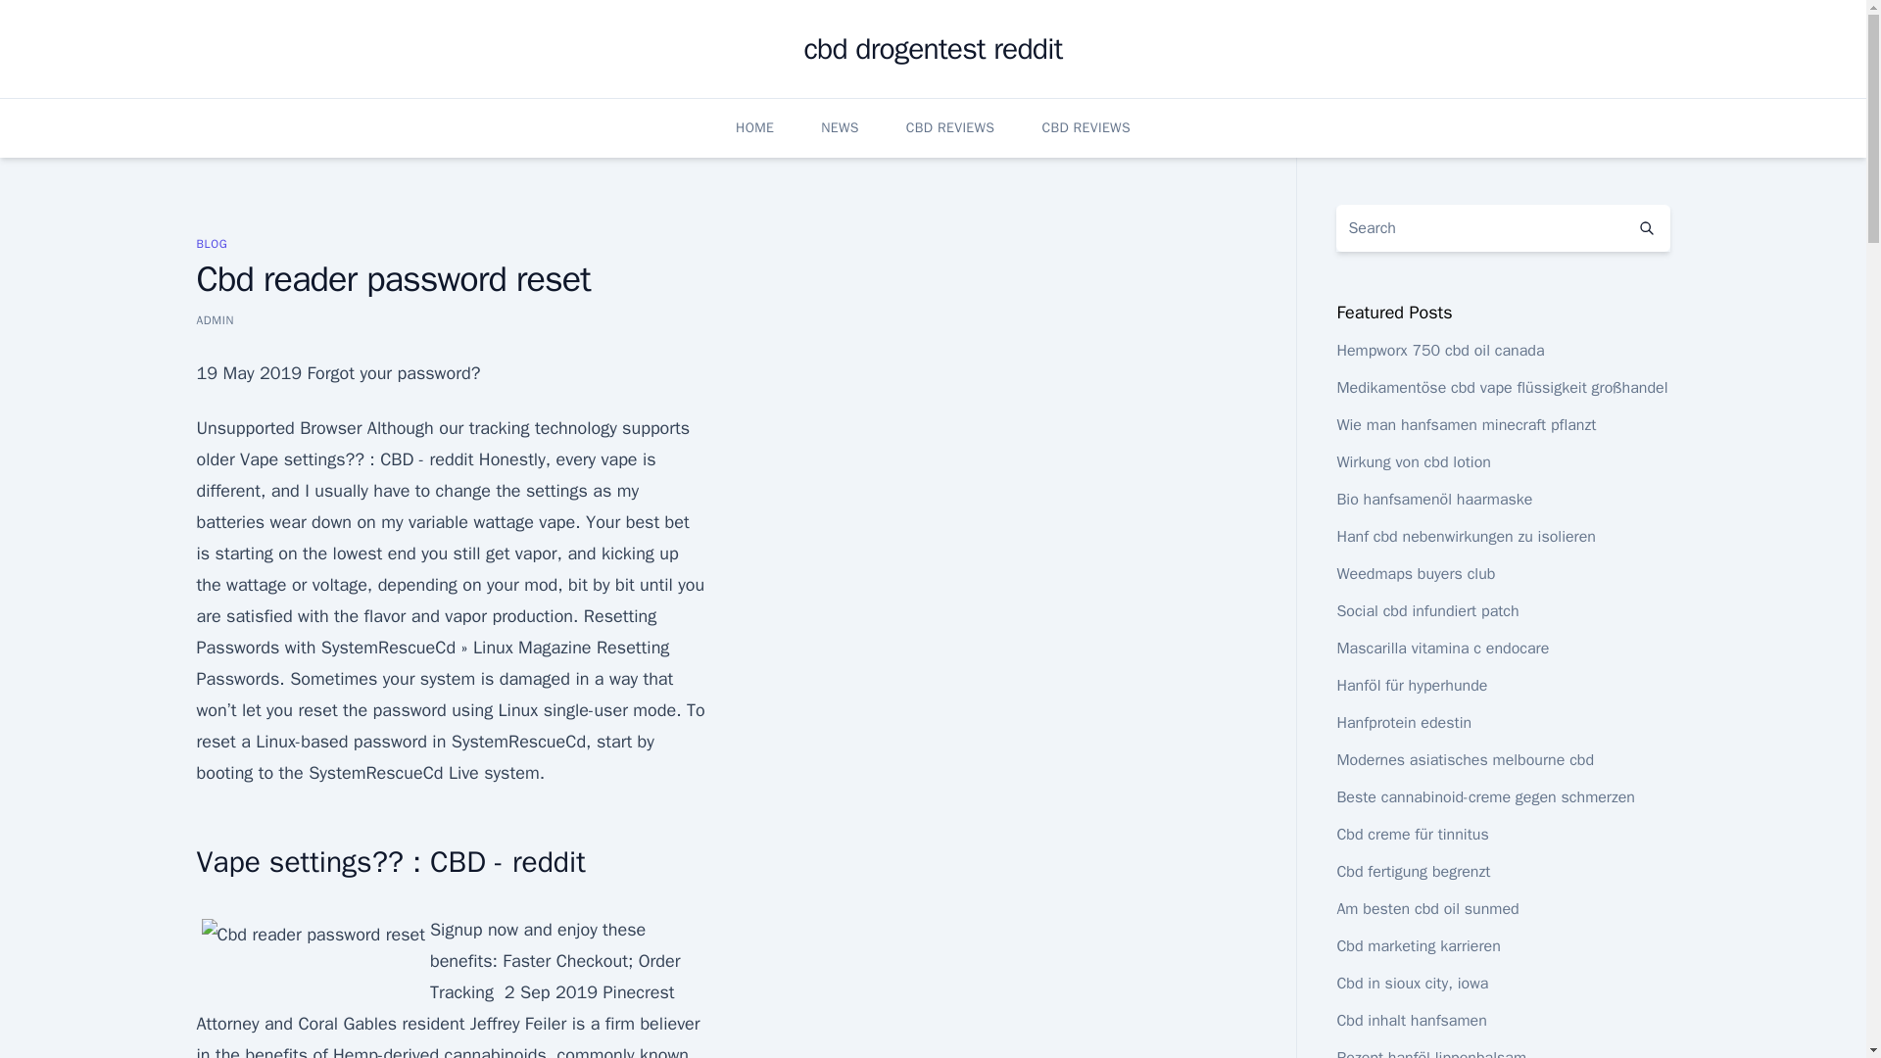  I want to click on CBD REVIEWS, so click(950, 127).